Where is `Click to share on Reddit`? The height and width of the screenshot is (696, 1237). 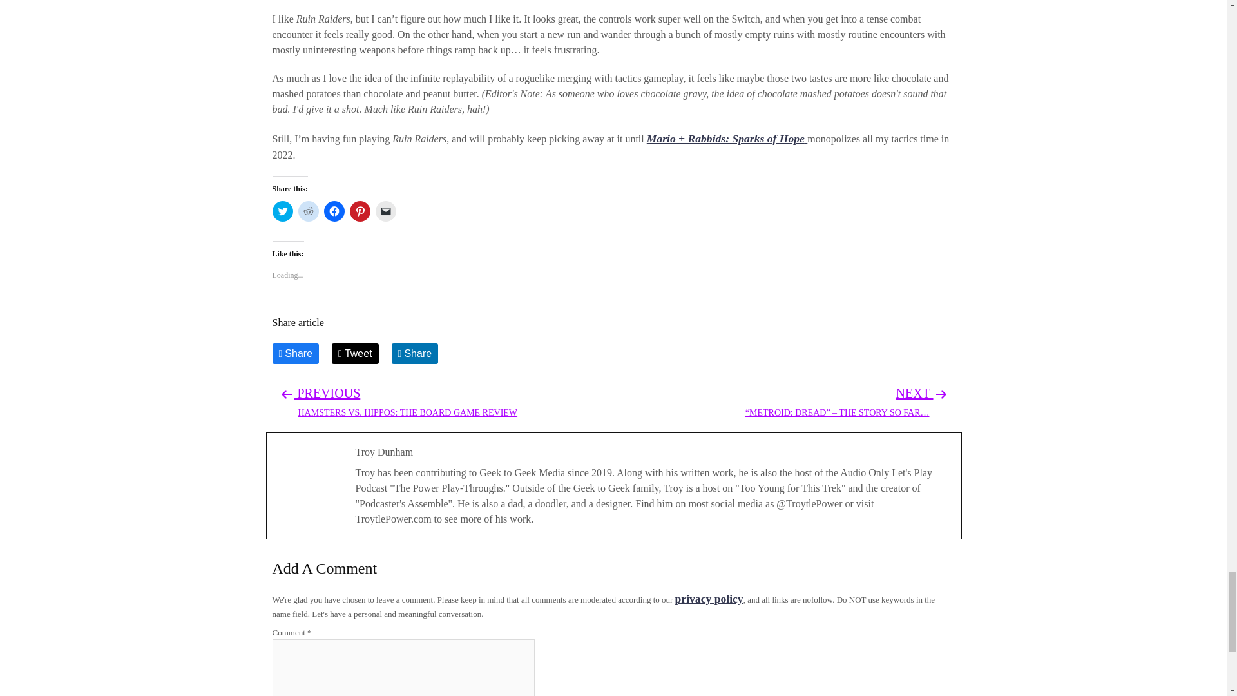
Click to share on Reddit is located at coordinates (709, 598).